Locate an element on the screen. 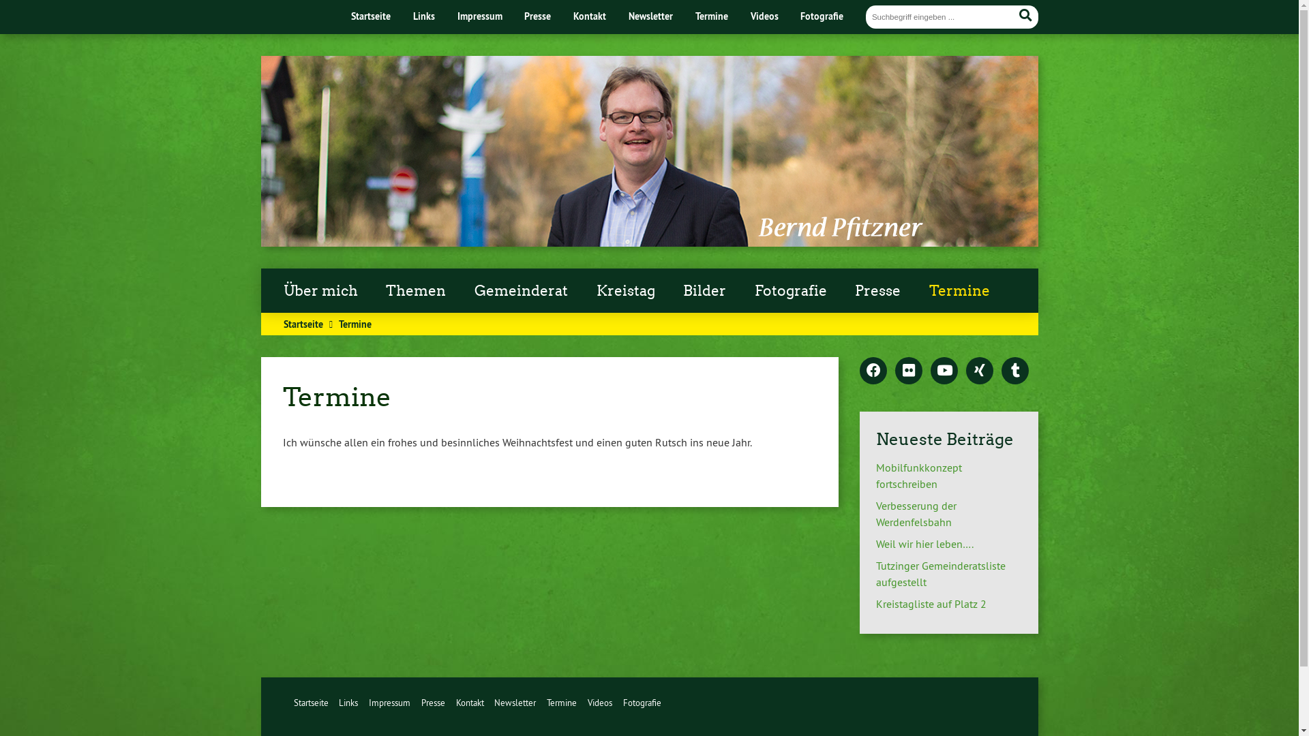  Presse is located at coordinates (537, 16).